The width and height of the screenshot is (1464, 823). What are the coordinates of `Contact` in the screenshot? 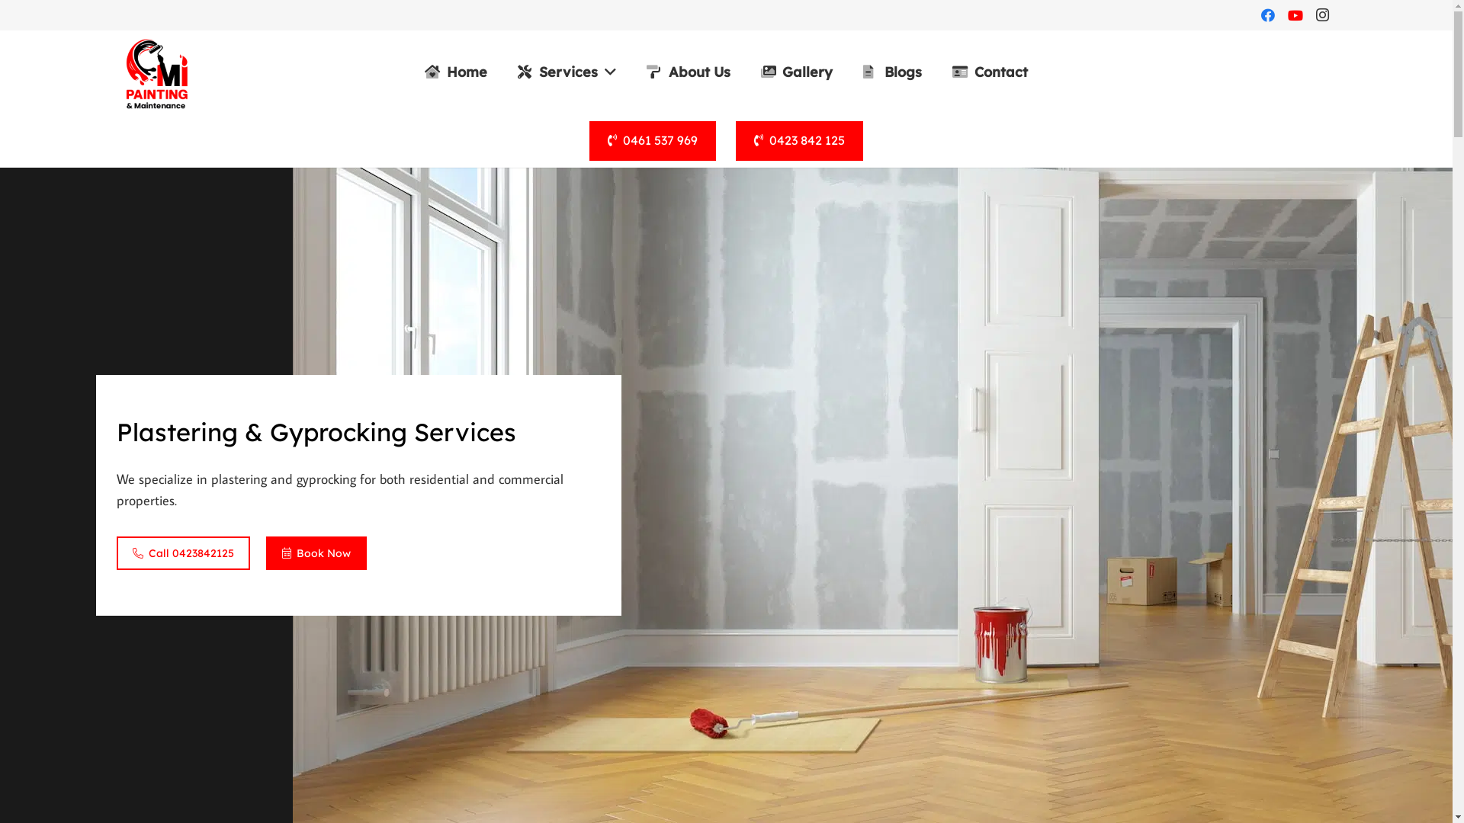 It's located at (990, 72).